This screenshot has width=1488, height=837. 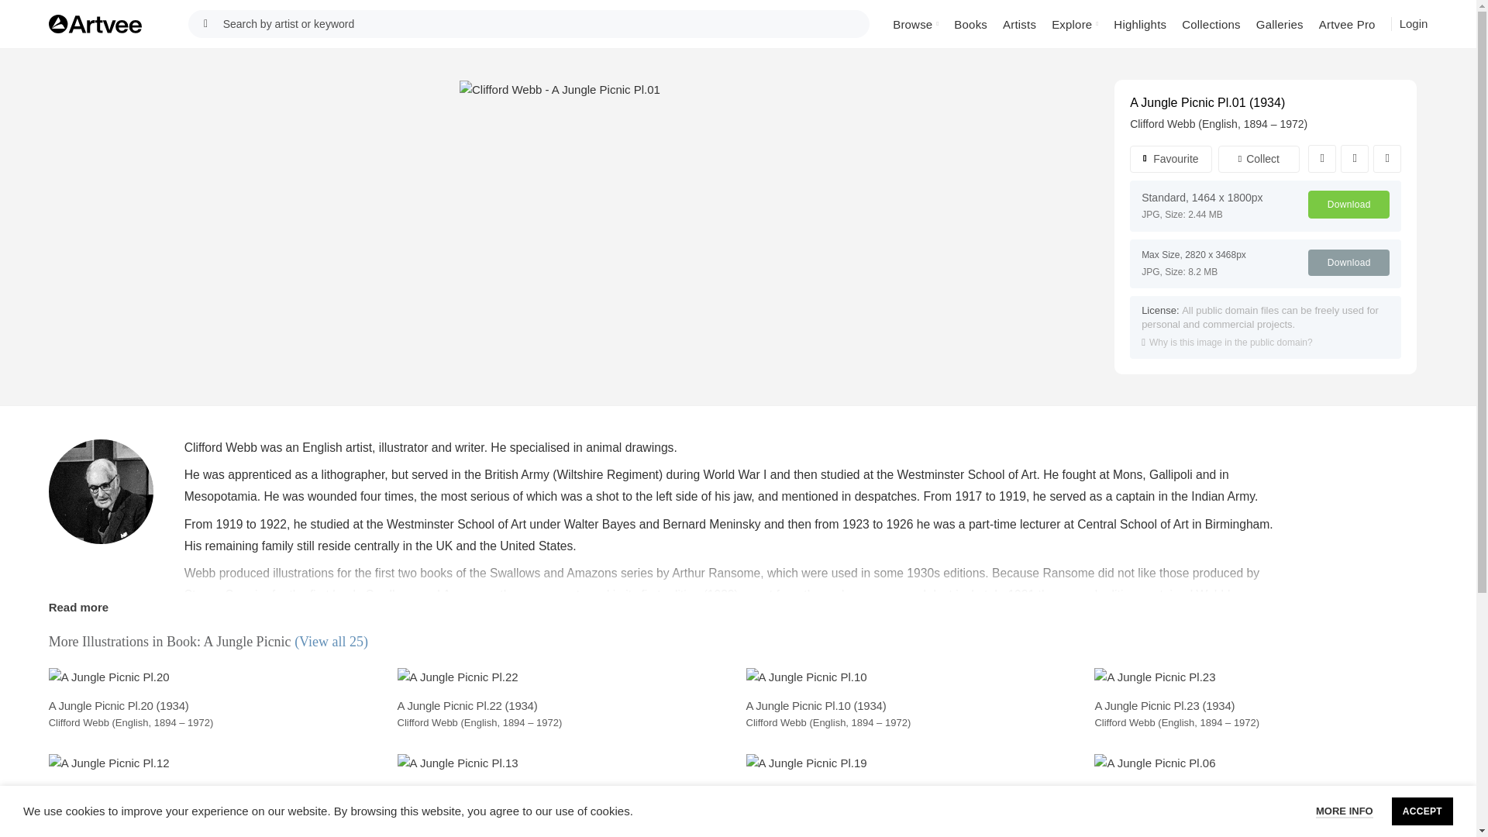 I want to click on Clifford Webb, so click(x=101, y=491).